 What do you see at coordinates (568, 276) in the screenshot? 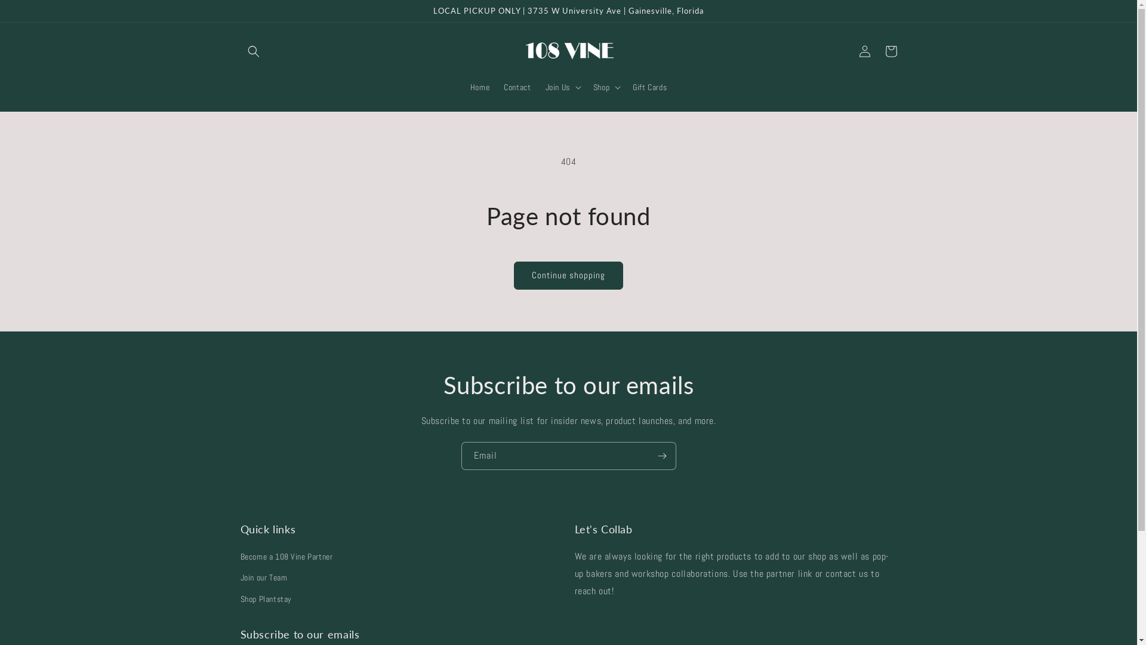
I see `Continue shopping` at bounding box center [568, 276].